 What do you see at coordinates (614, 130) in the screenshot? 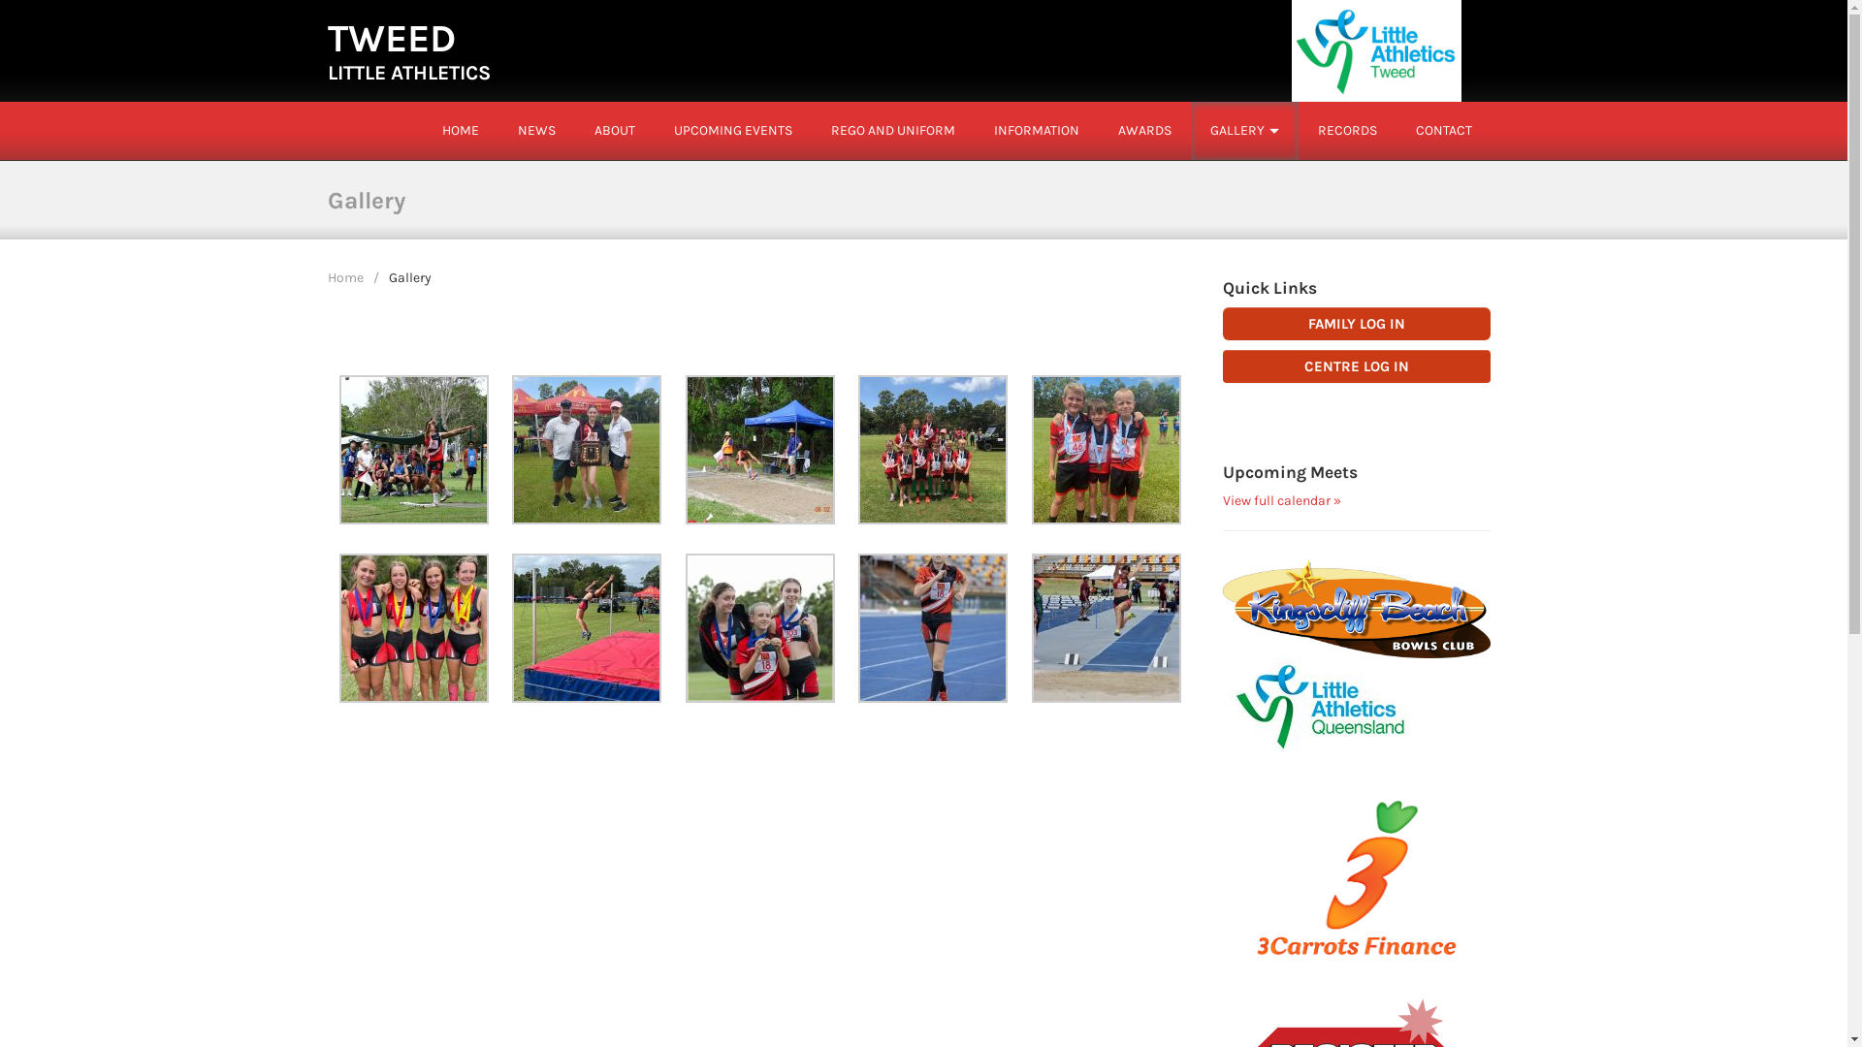
I see `ABOUT` at bounding box center [614, 130].